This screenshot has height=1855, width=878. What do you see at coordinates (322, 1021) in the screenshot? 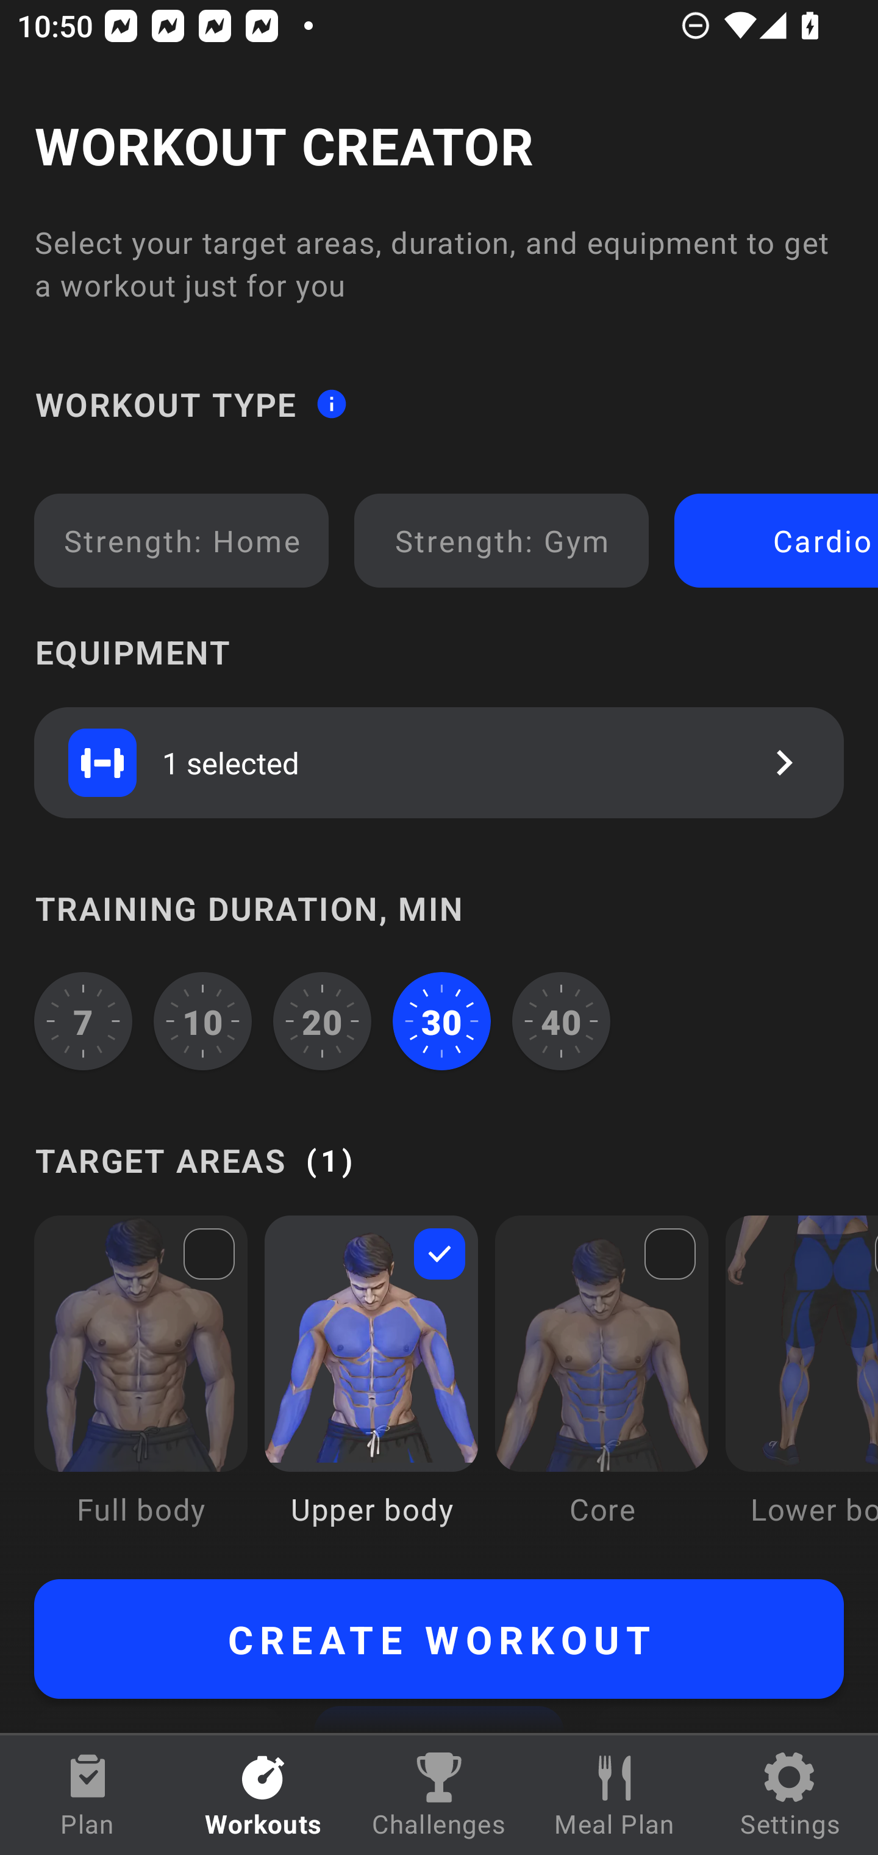
I see `20` at bounding box center [322, 1021].